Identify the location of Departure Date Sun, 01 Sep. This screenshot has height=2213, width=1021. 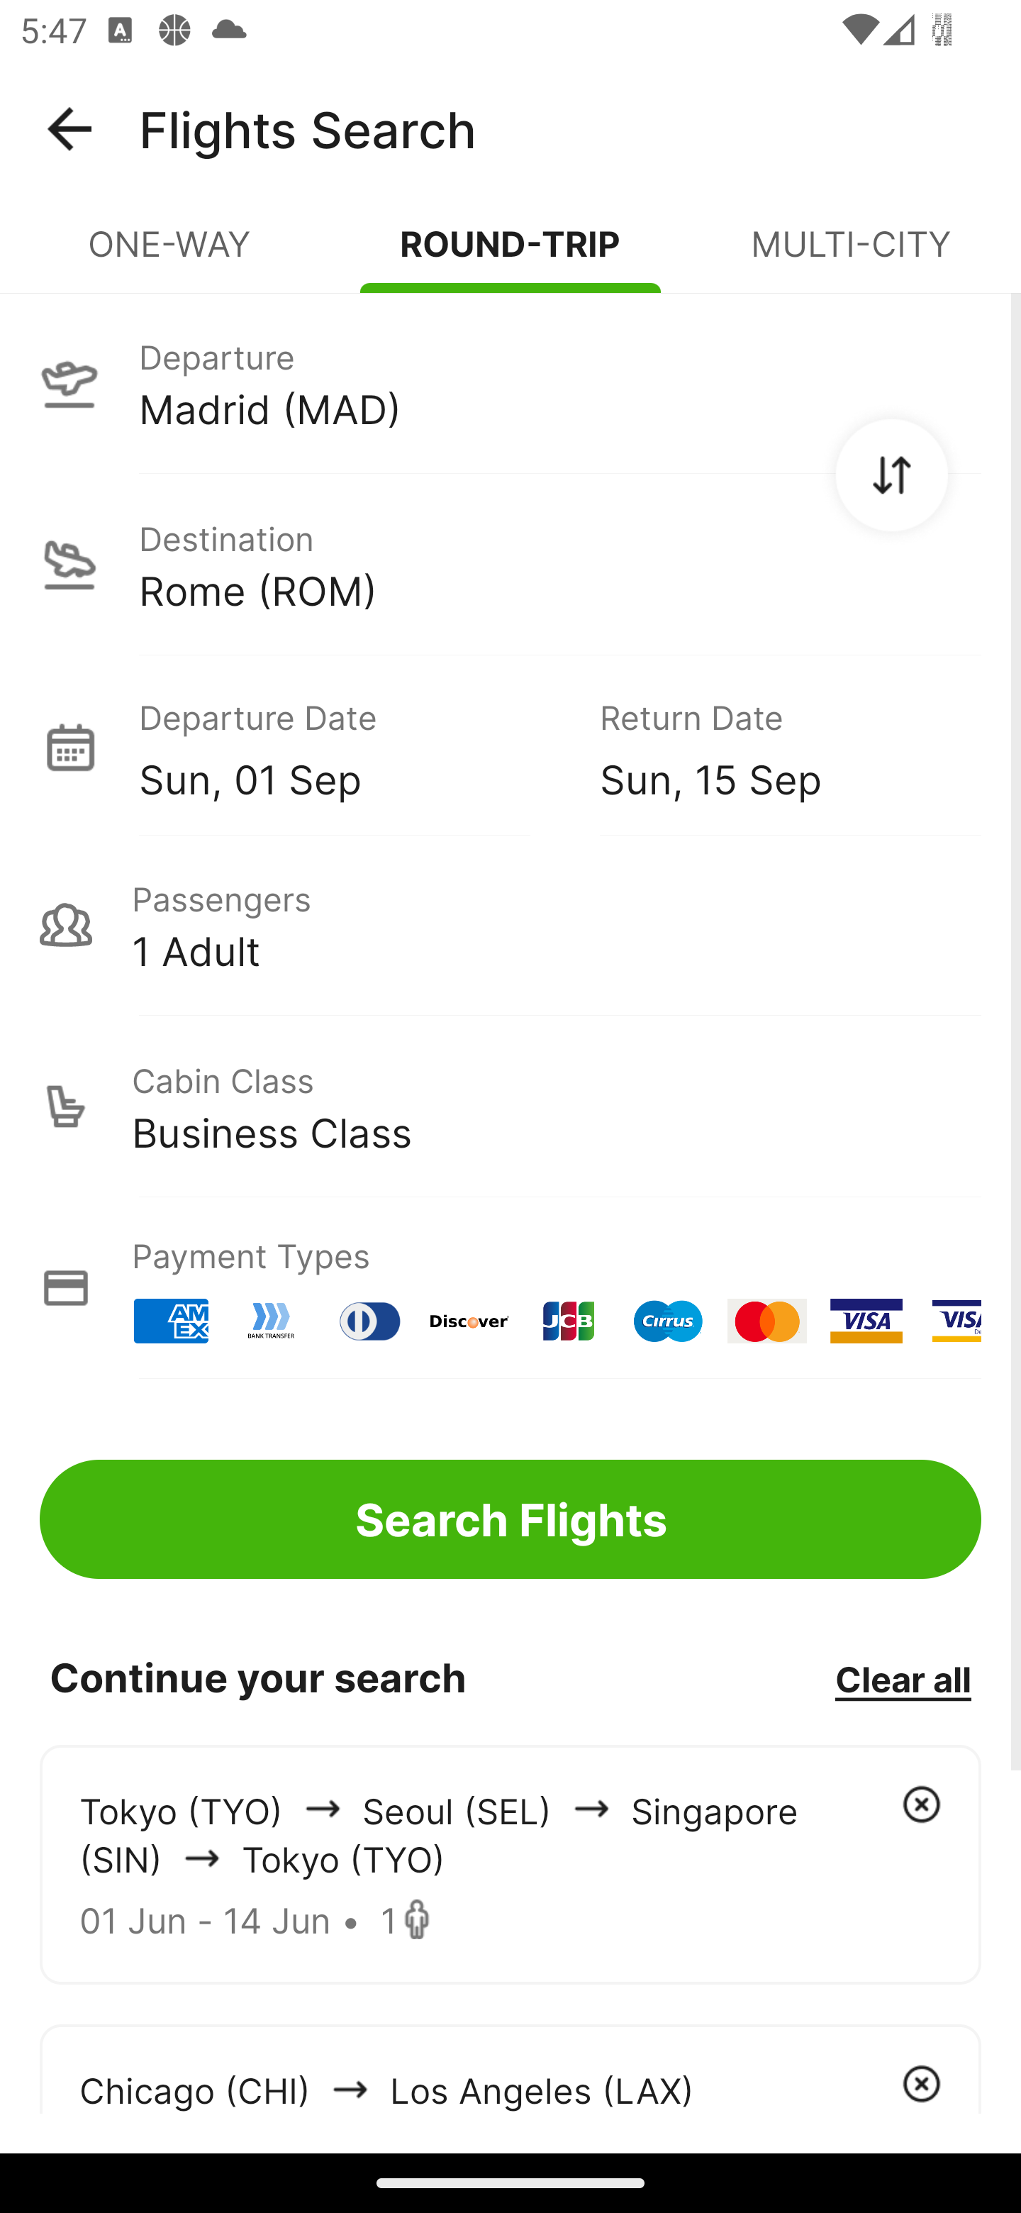
(349, 746).